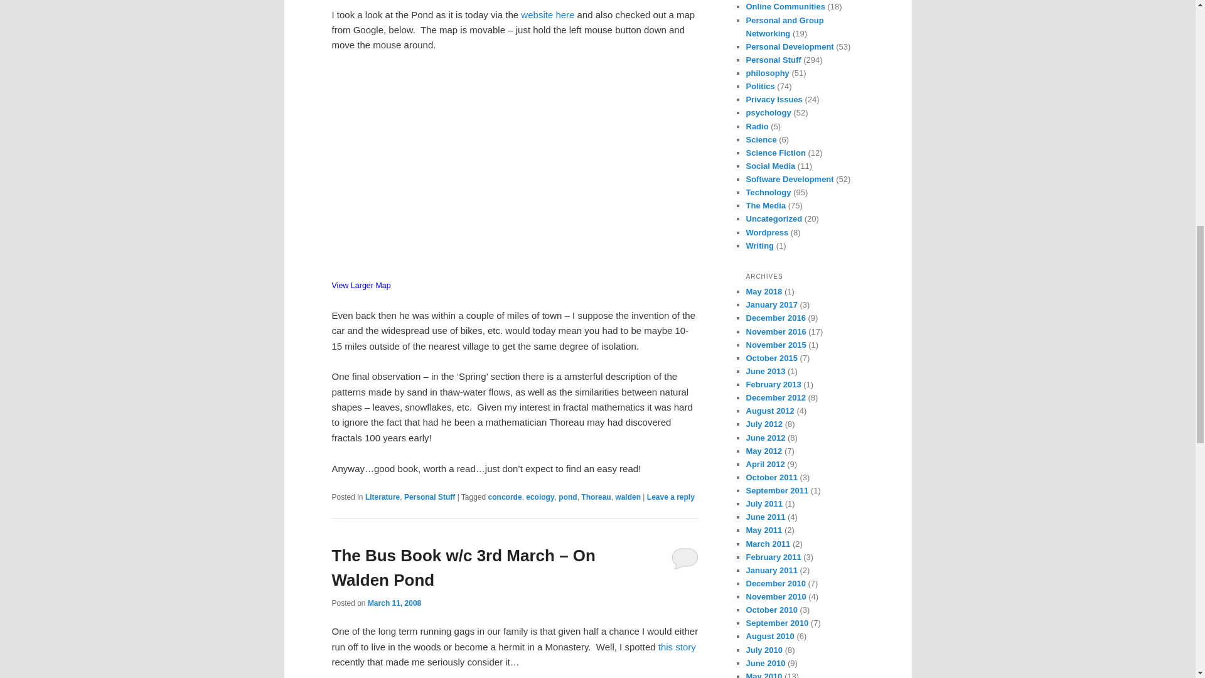 This screenshot has width=1205, height=678. I want to click on Thoreau, so click(596, 497).